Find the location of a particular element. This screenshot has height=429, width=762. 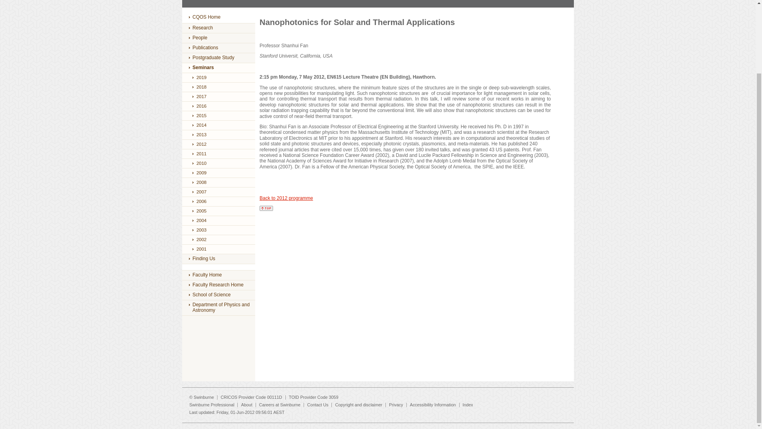

Accessibility Information is located at coordinates (433, 404).